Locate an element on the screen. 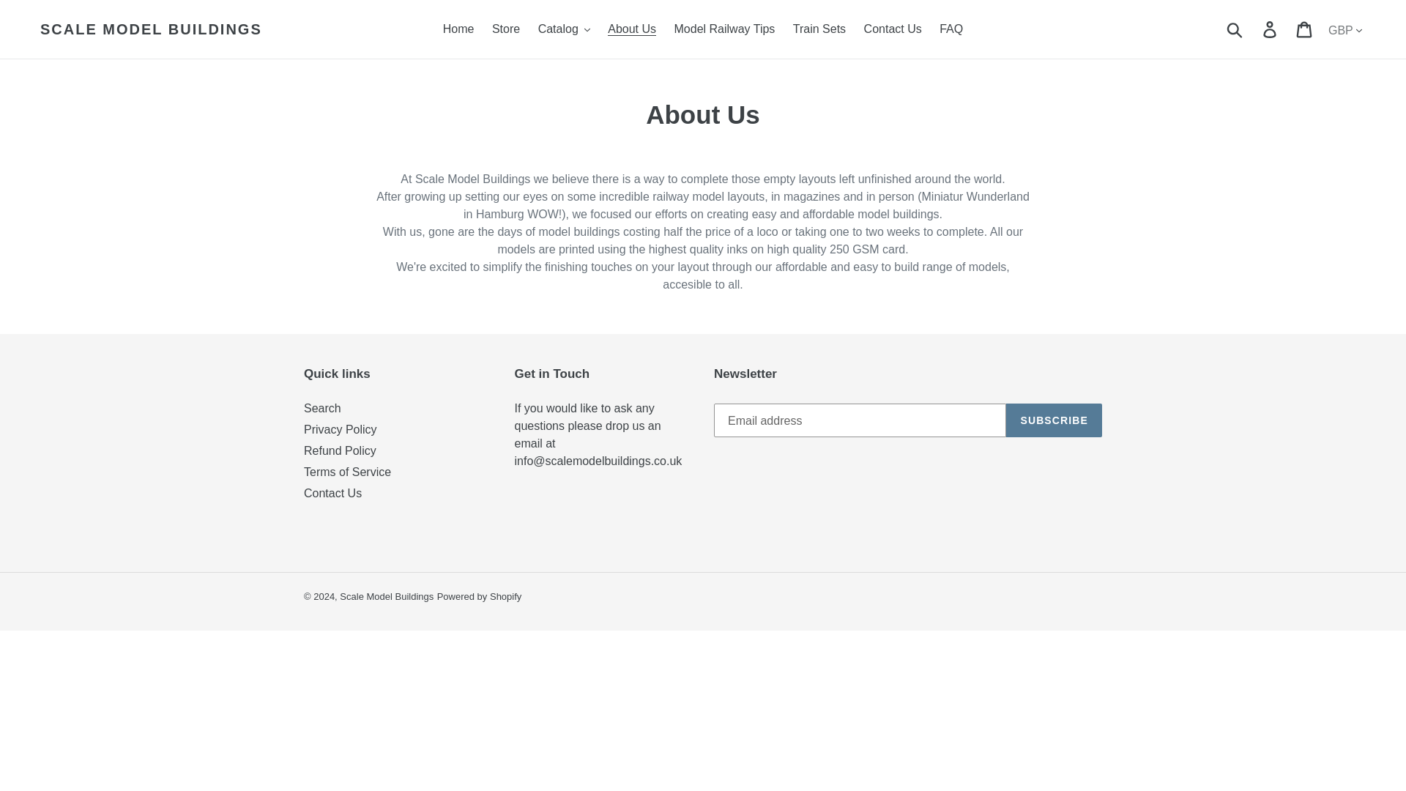 This screenshot has height=791, width=1406. FAQ is located at coordinates (951, 29).